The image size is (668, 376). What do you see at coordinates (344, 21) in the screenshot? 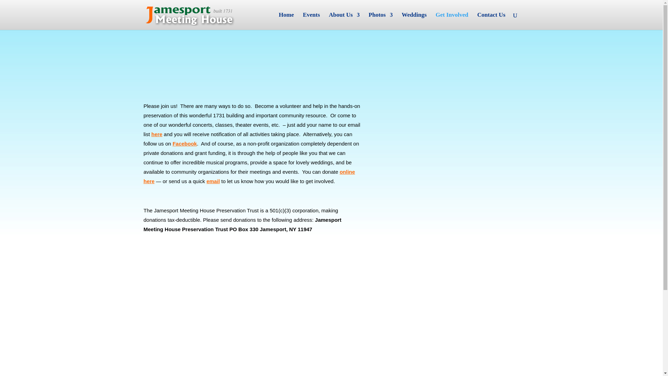
I see `About Us` at bounding box center [344, 21].